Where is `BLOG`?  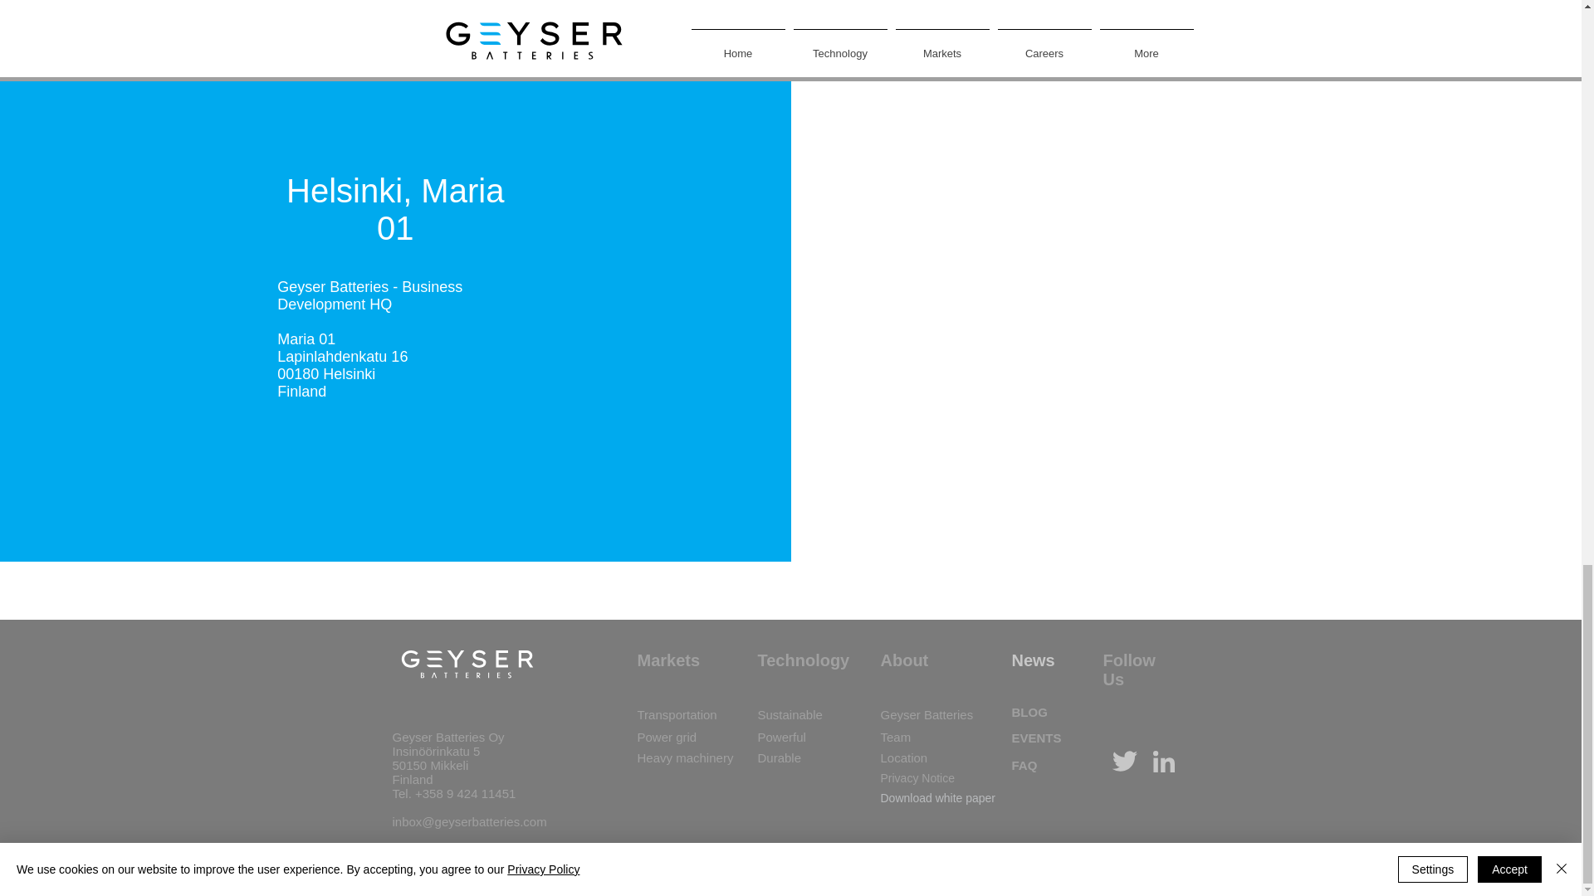
BLOG is located at coordinates (1029, 712).